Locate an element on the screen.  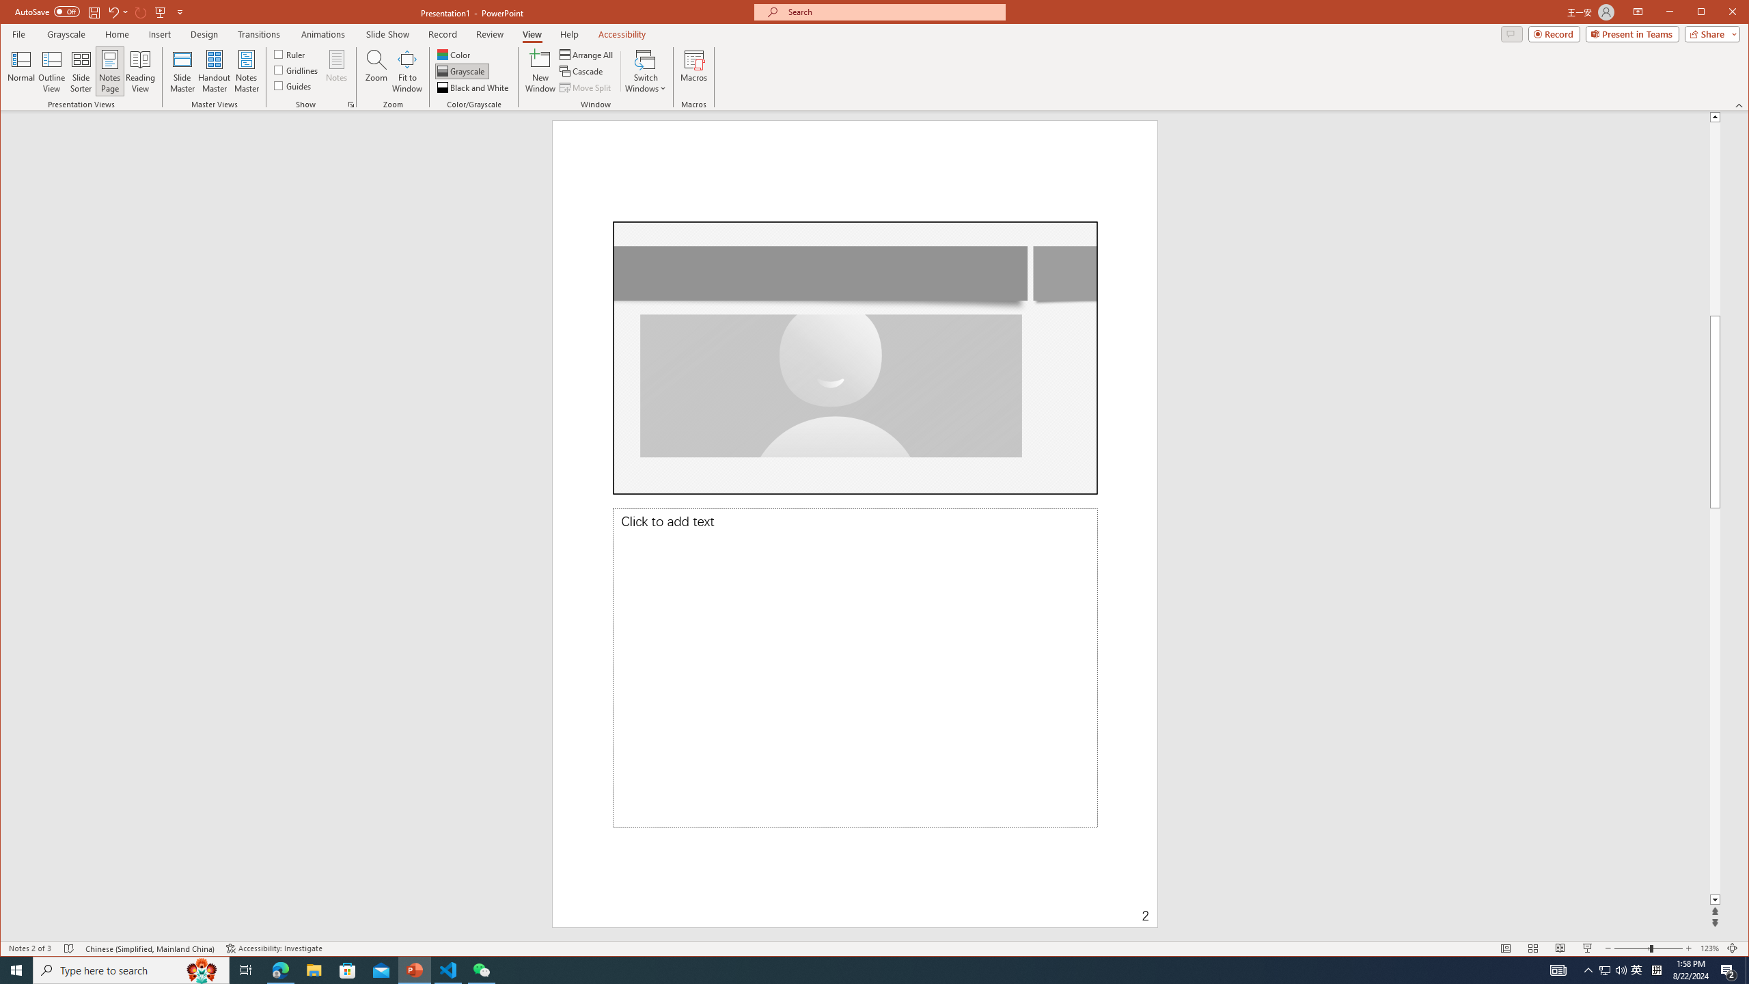
Arrange All is located at coordinates (588, 55).